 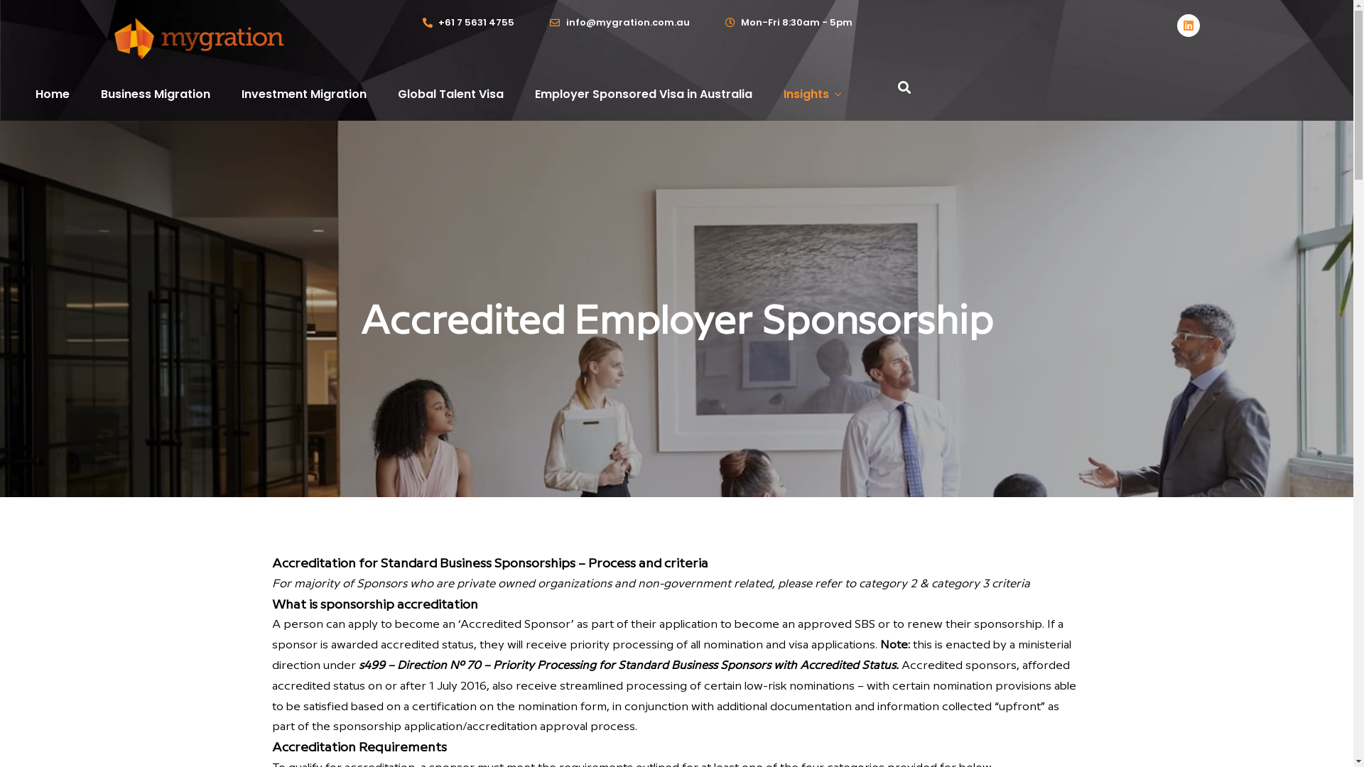 I want to click on Investment Migration, so click(x=304, y=95).